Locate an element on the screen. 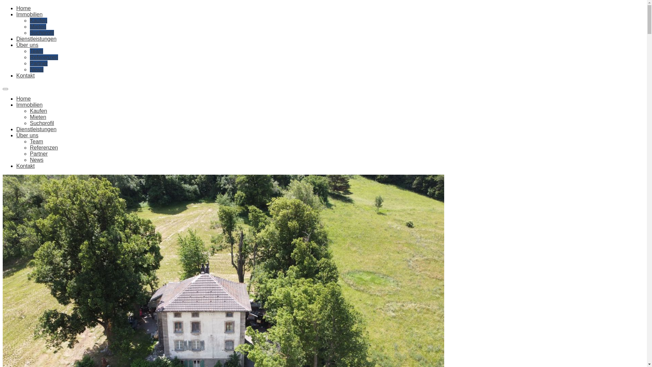  Team is located at coordinates (37, 141).